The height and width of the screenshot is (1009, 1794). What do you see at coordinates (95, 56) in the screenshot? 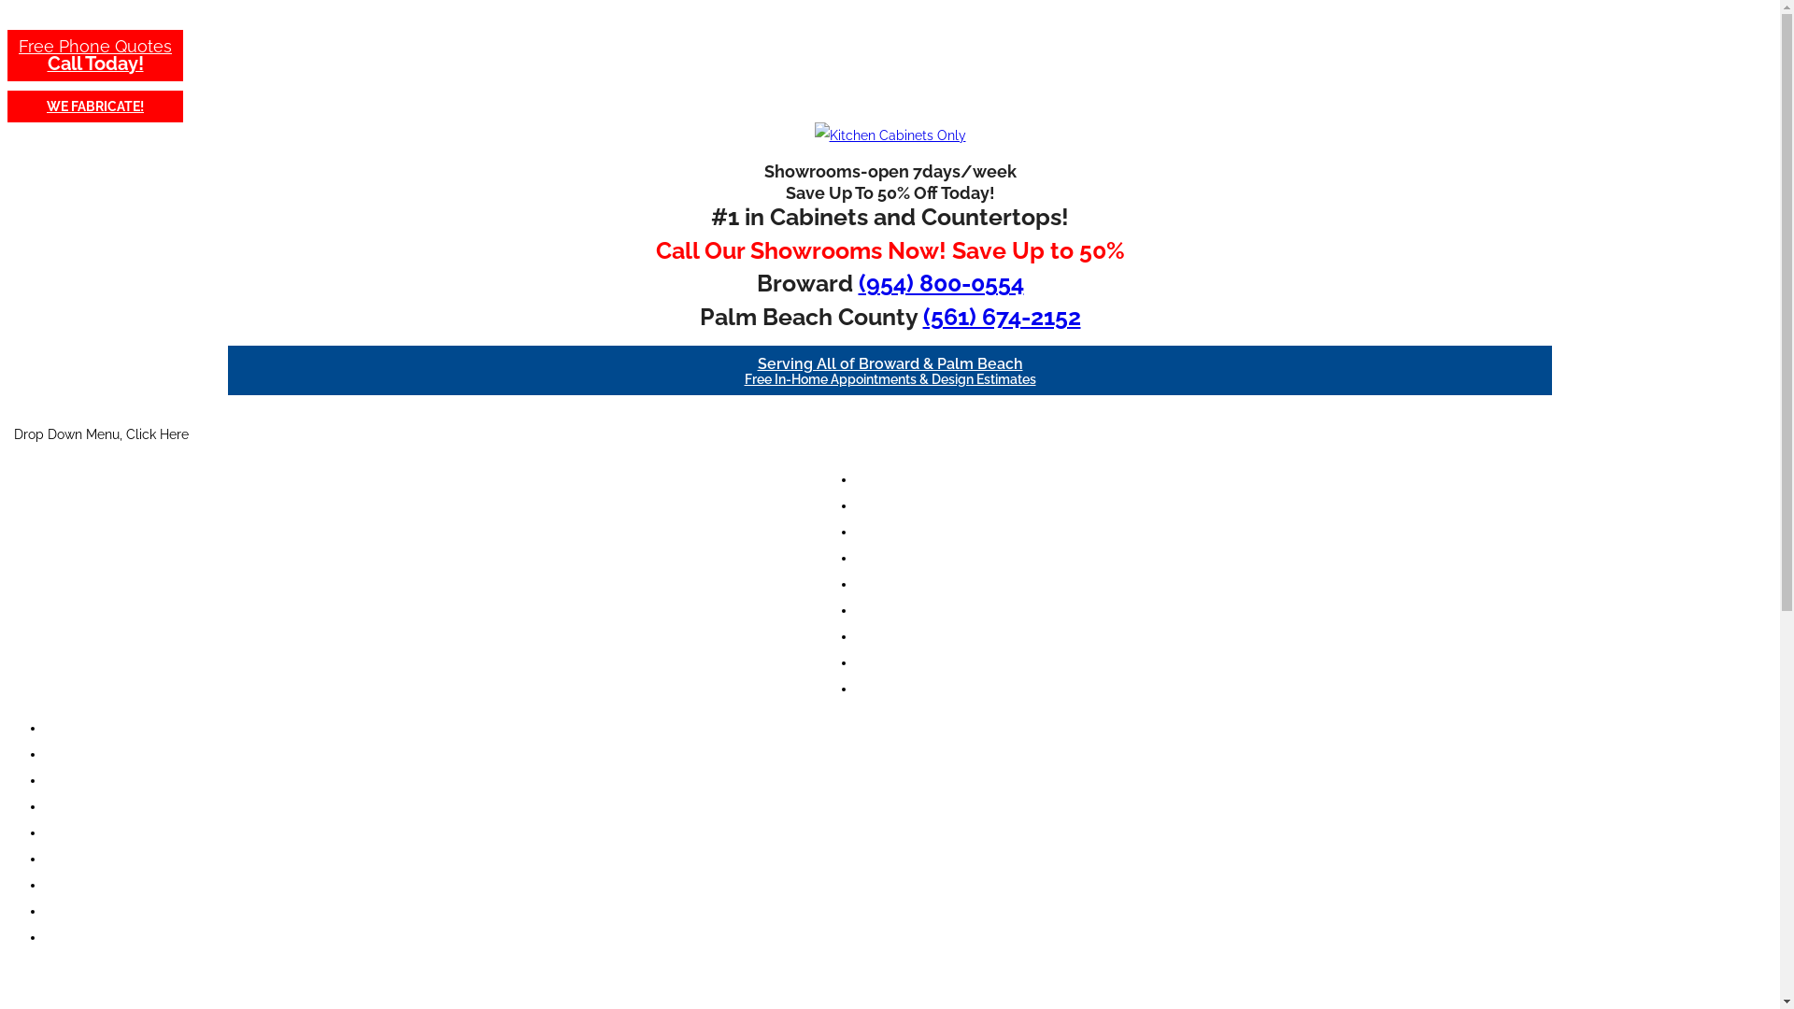
I see `Free Phone Quotes
Call Today!` at bounding box center [95, 56].